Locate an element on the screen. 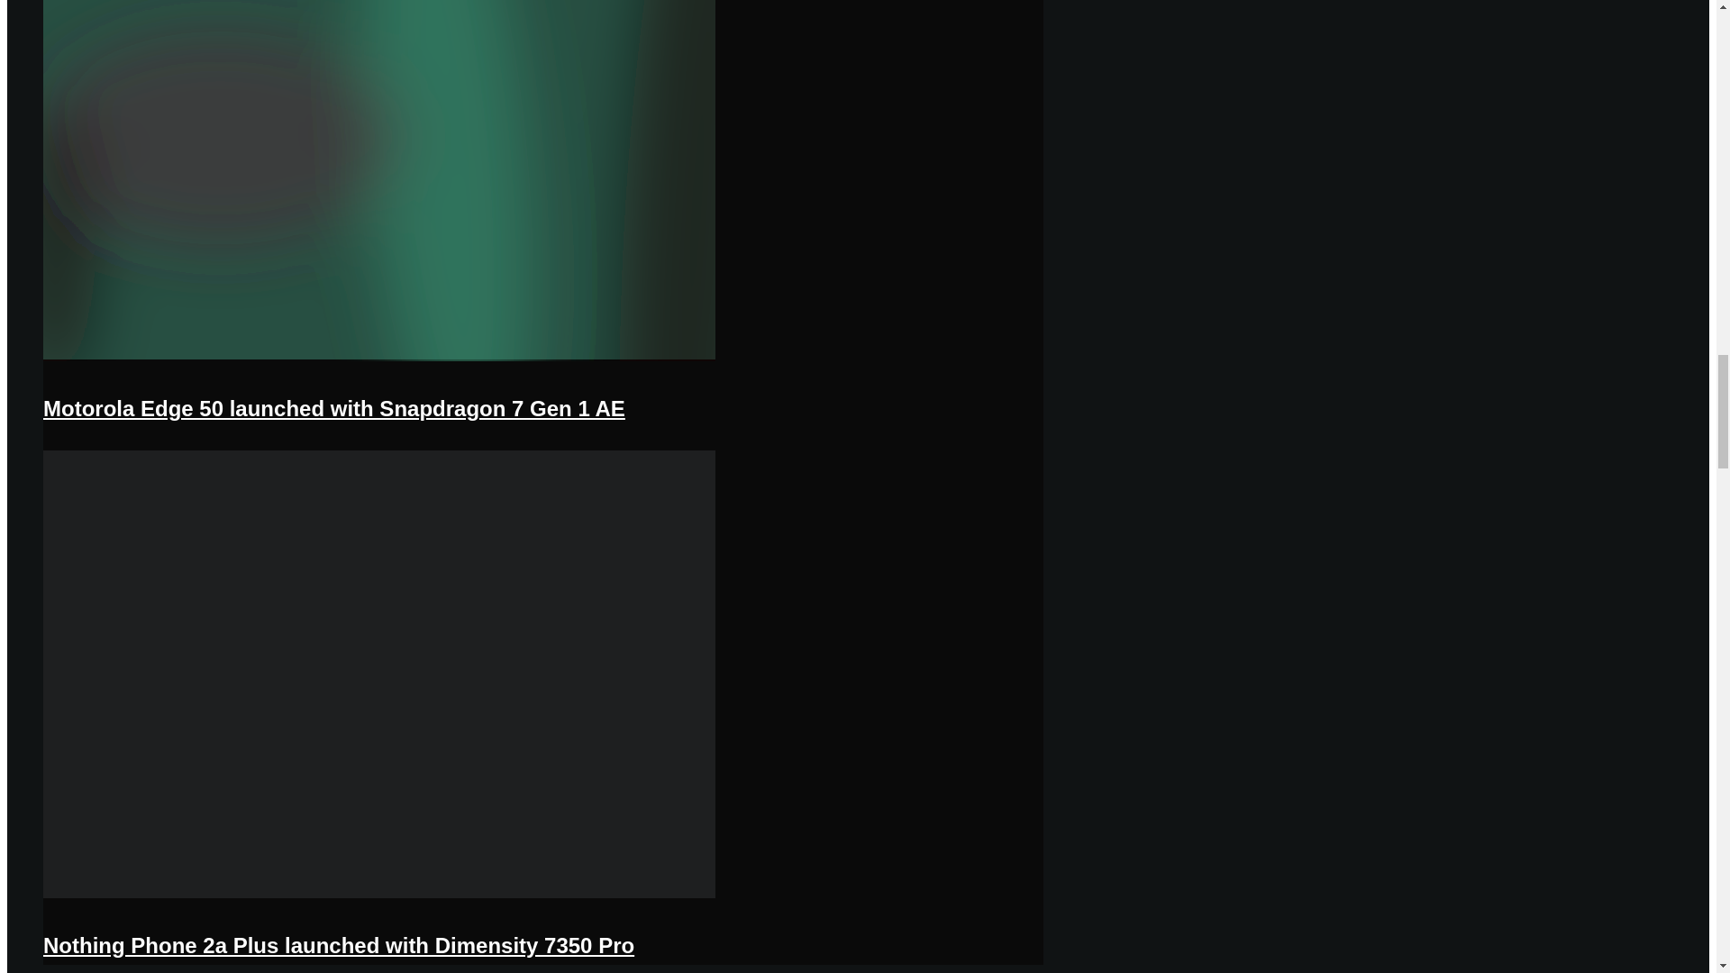 The width and height of the screenshot is (1730, 973). Motorola Edge 50 Cameras is located at coordinates (379, 357).